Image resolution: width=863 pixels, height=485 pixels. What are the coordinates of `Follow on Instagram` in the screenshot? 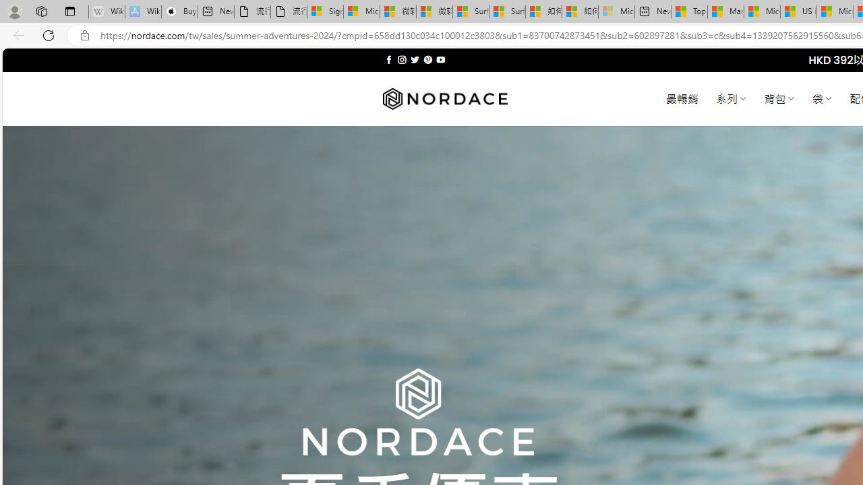 It's located at (402, 59).